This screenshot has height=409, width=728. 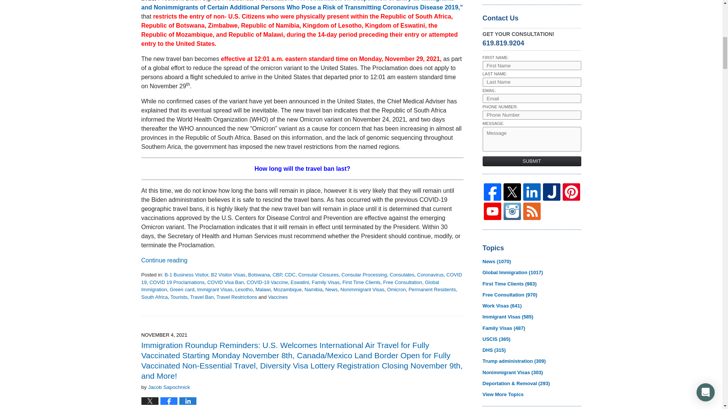 I want to click on Eswatini, so click(x=300, y=282).